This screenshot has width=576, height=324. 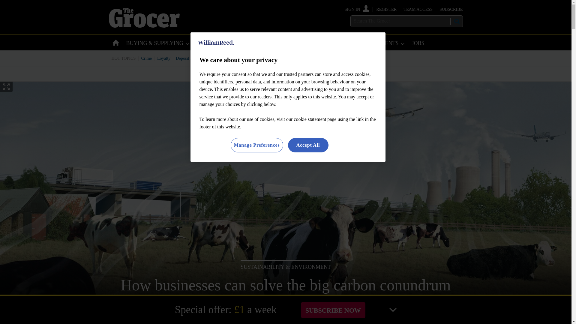 What do you see at coordinates (147, 58) in the screenshot?
I see `Crime` at bounding box center [147, 58].